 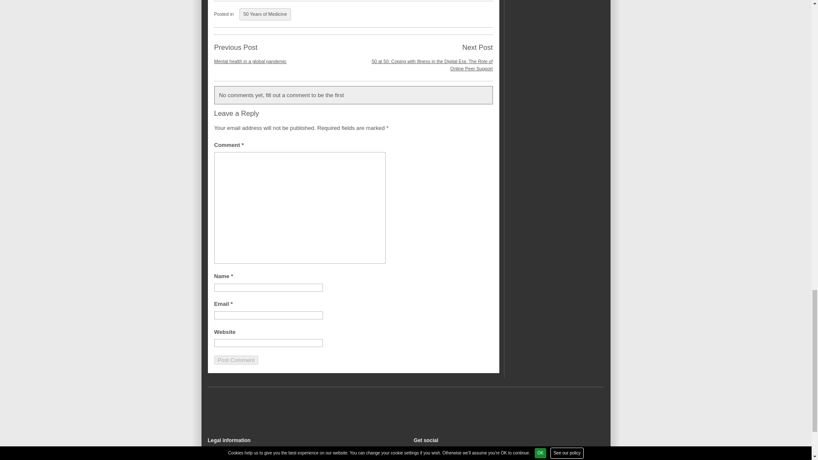 What do you see at coordinates (219, 450) in the screenshot?
I see `Copyright ` at bounding box center [219, 450].